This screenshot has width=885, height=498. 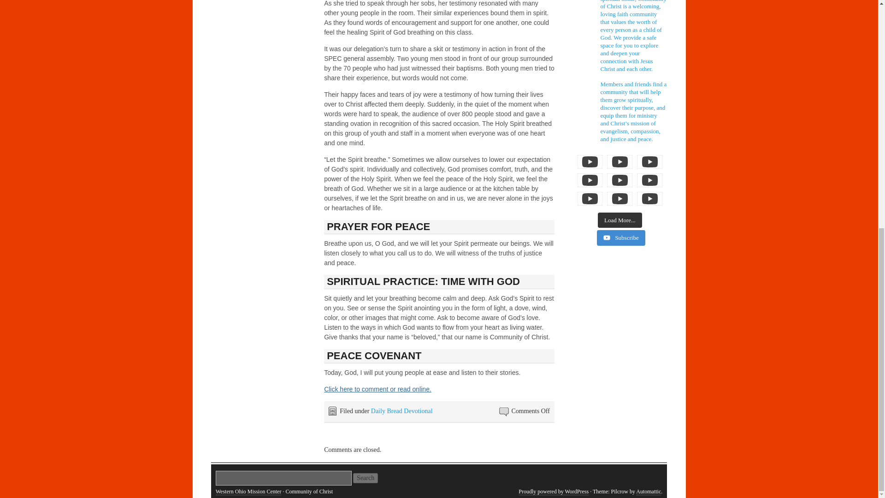 What do you see at coordinates (365, 478) in the screenshot?
I see `Search` at bounding box center [365, 478].